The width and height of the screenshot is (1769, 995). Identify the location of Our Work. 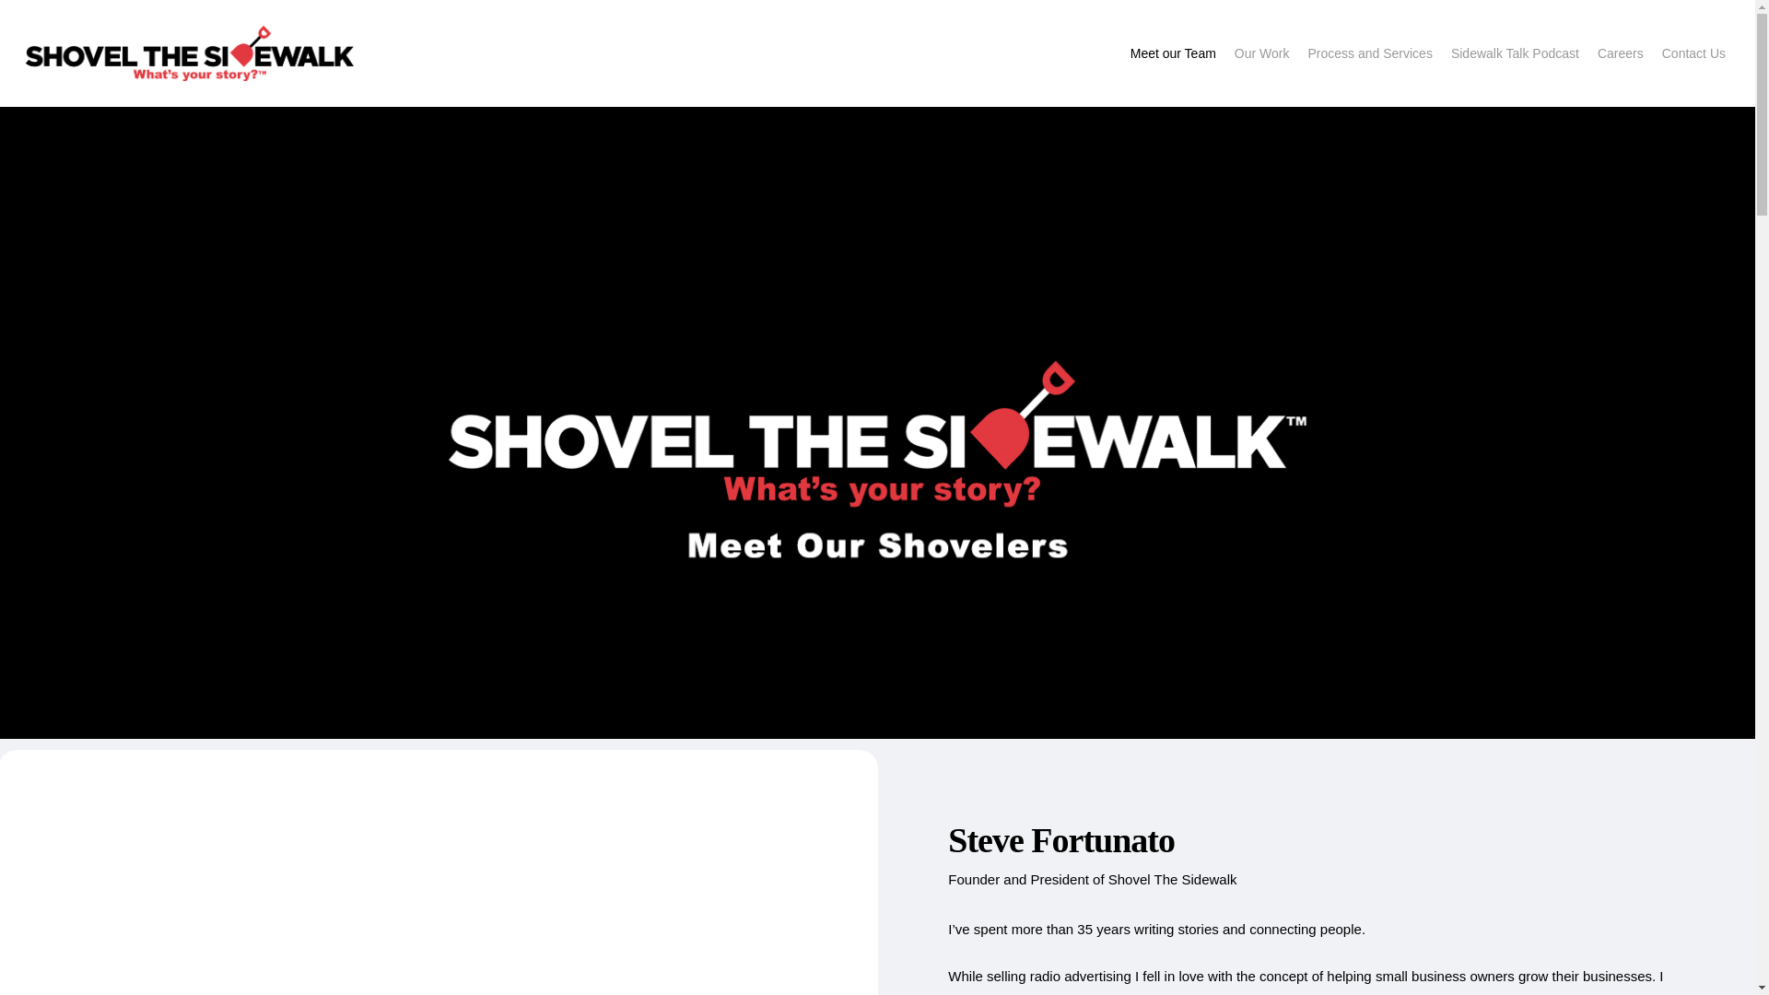
(1262, 53).